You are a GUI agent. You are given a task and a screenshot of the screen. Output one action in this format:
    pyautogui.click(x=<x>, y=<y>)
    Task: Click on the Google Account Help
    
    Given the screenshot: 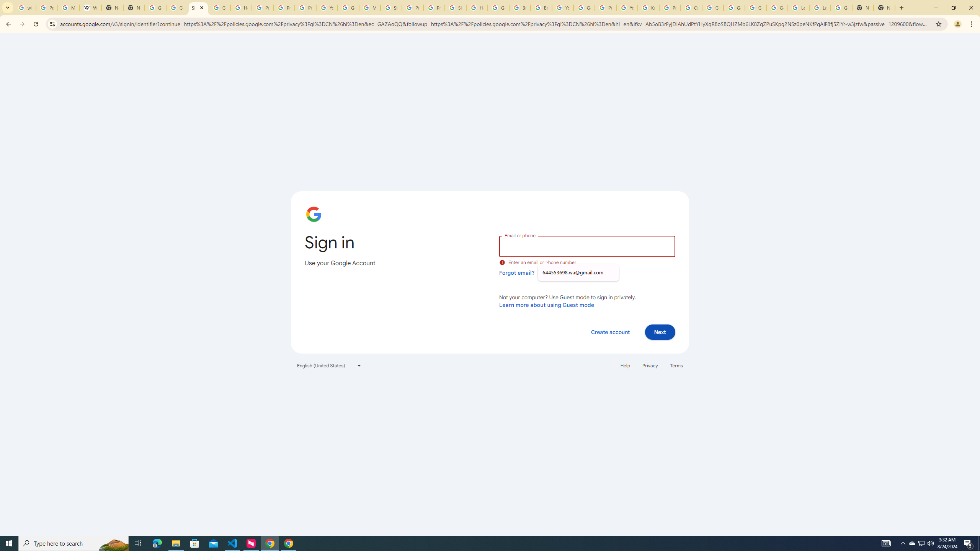 What is the action you would take?
    pyautogui.click(x=348, y=8)
    